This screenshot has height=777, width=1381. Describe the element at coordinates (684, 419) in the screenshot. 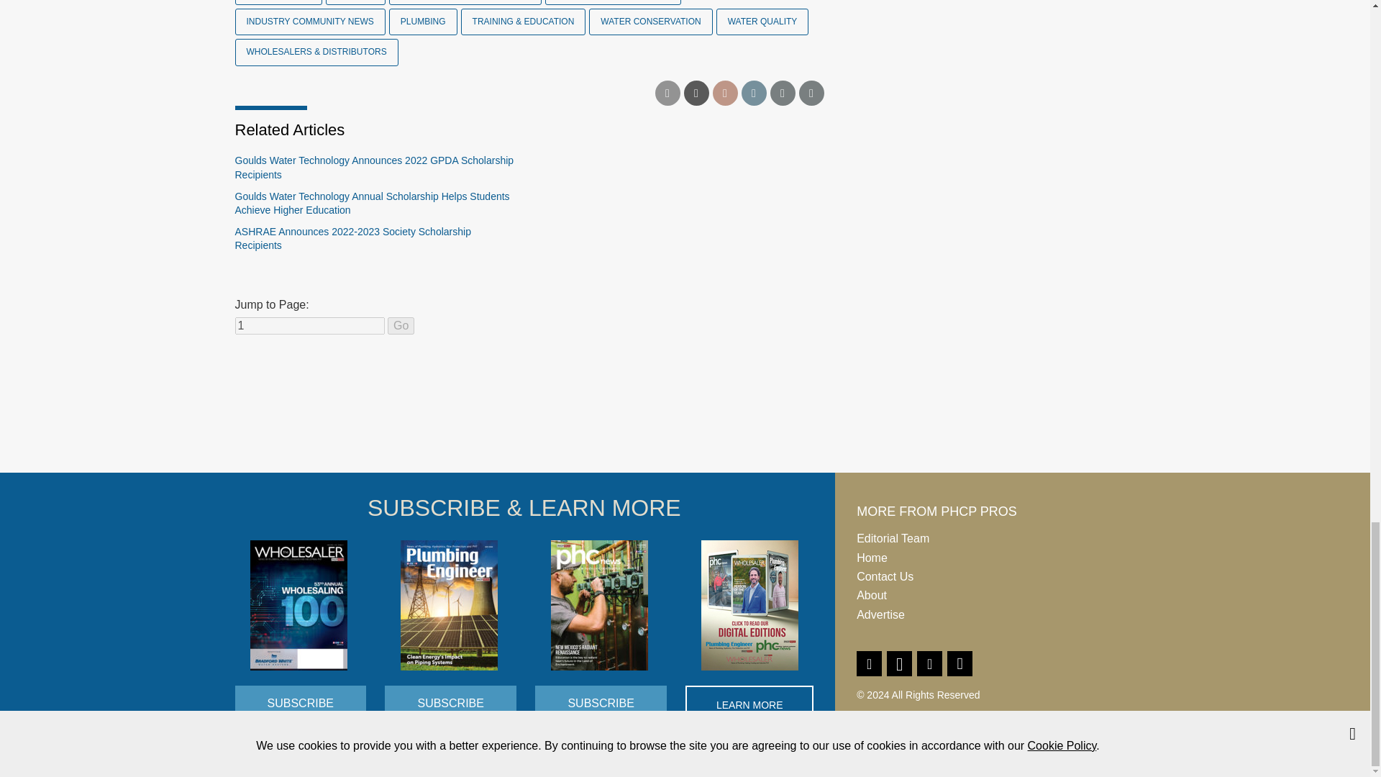

I see `3rd party ad content` at that location.